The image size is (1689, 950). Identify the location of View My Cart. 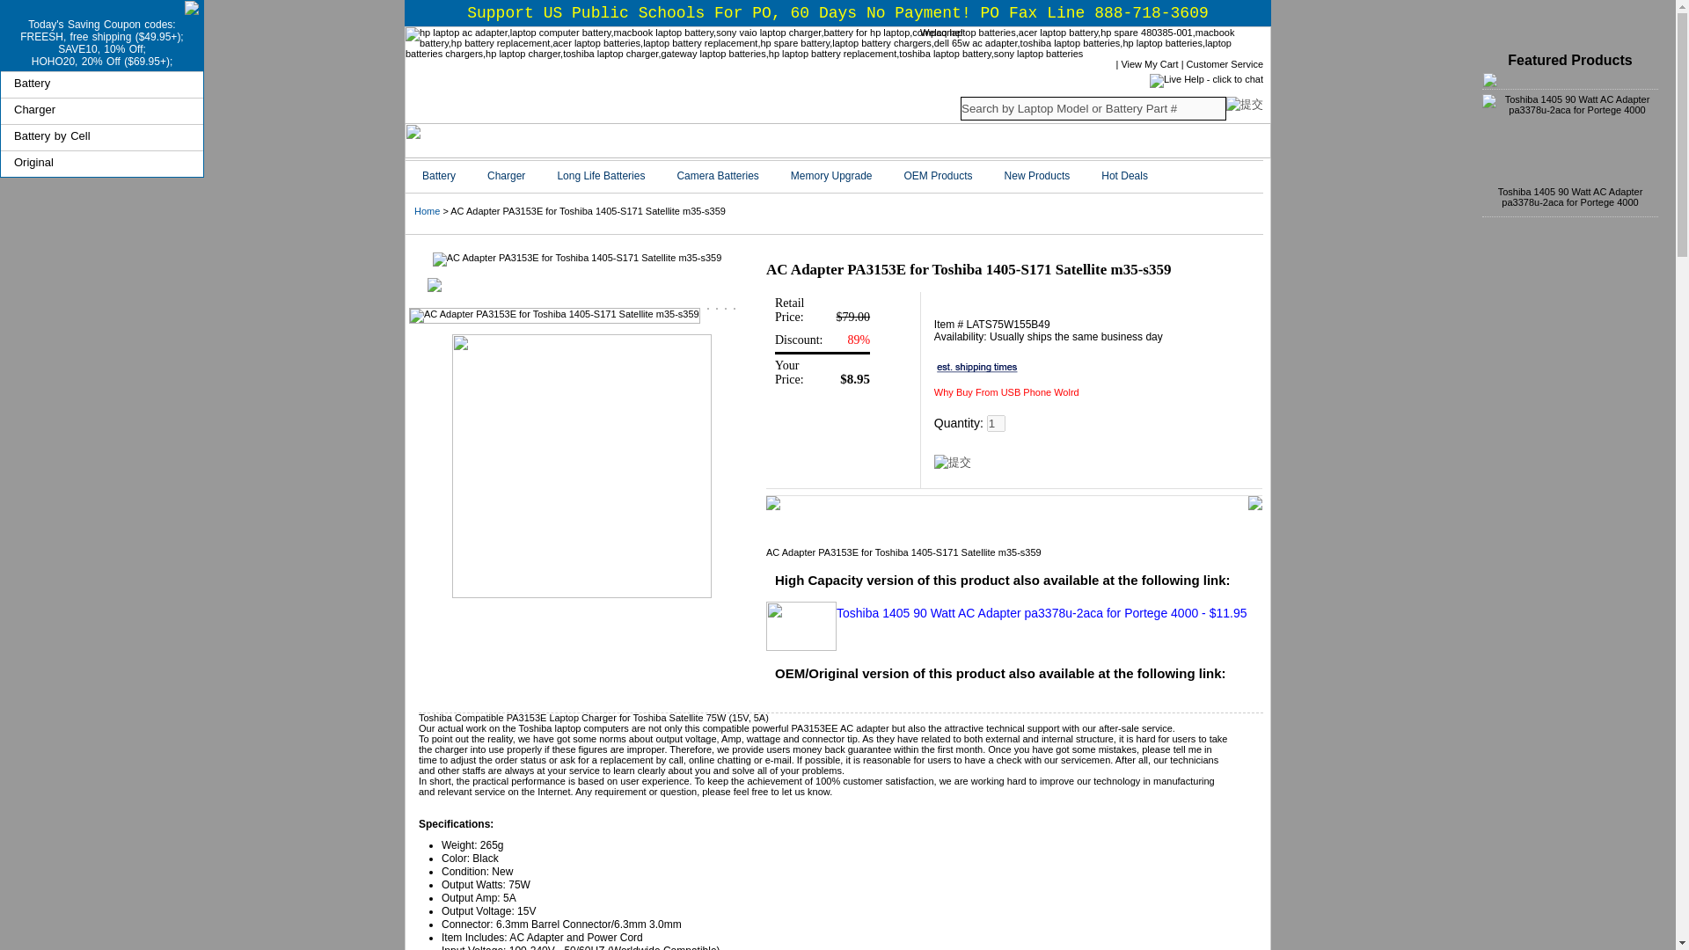
(1149, 63).